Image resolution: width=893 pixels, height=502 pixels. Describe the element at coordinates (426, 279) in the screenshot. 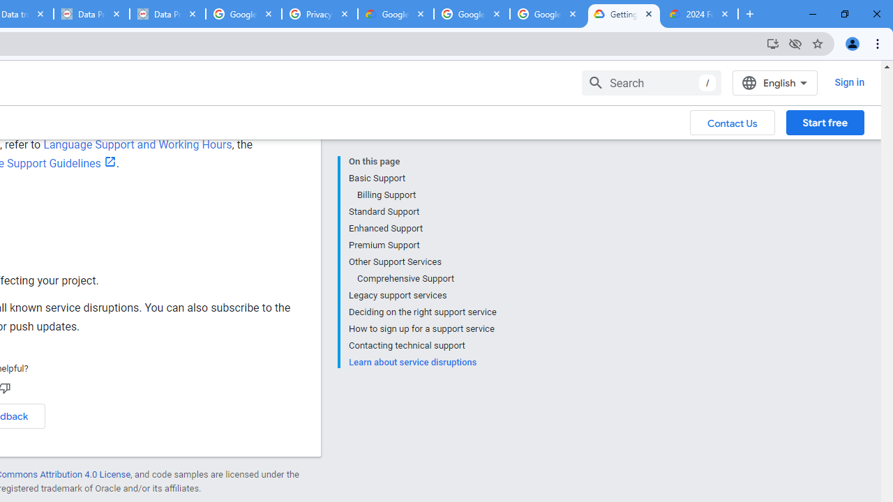

I see `Comprehensive Support` at that location.